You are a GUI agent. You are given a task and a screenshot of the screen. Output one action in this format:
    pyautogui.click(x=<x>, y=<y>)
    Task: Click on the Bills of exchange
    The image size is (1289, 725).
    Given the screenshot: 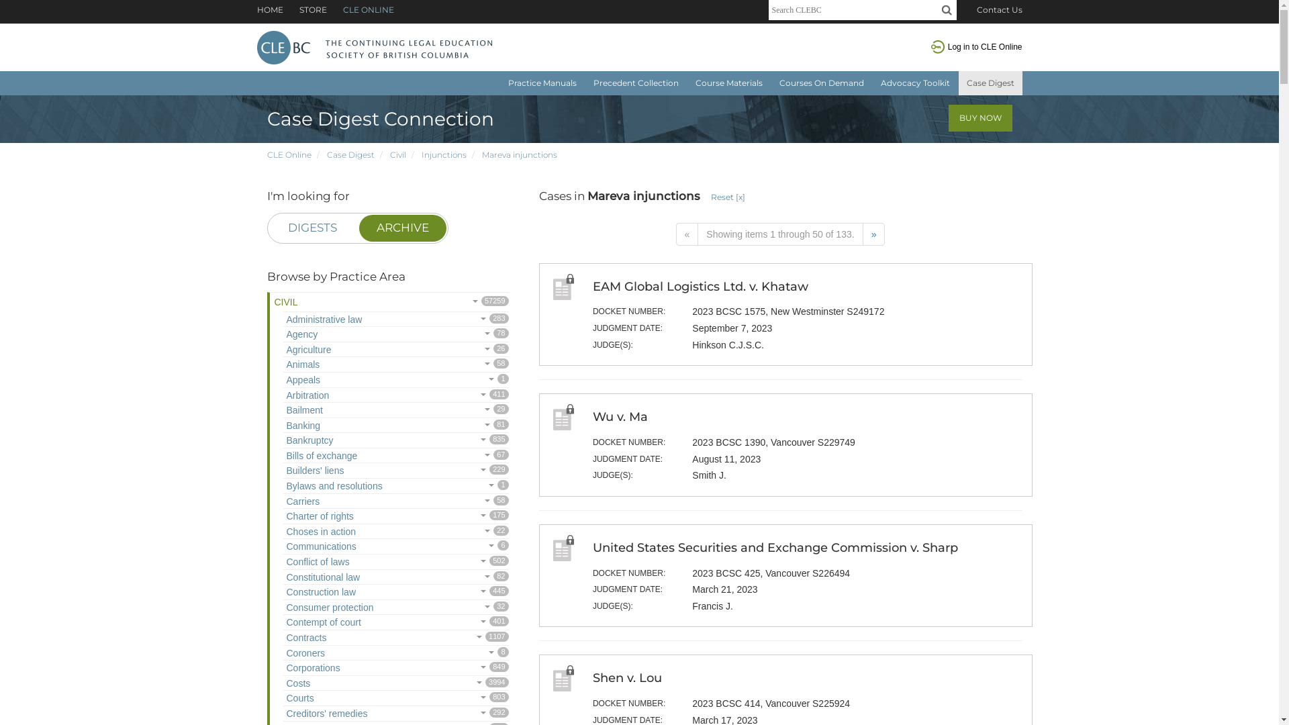 What is the action you would take?
    pyautogui.click(x=321, y=458)
    